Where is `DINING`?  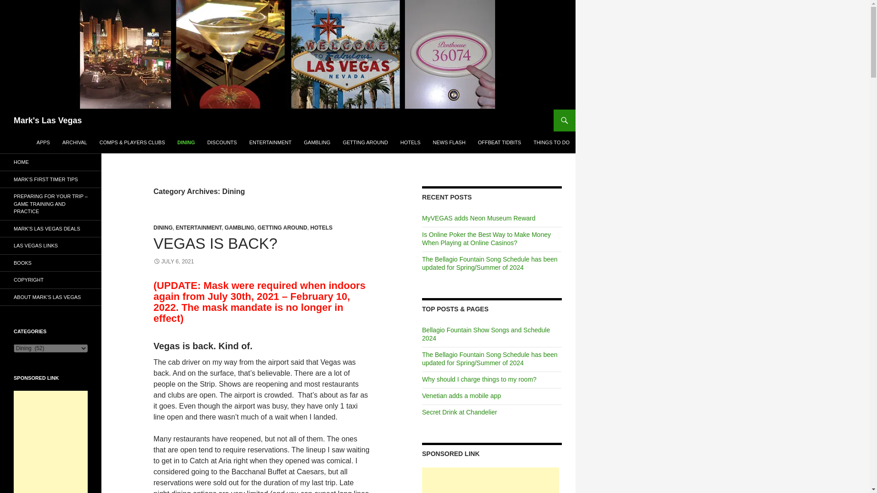
DINING is located at coordinates (163, 228).